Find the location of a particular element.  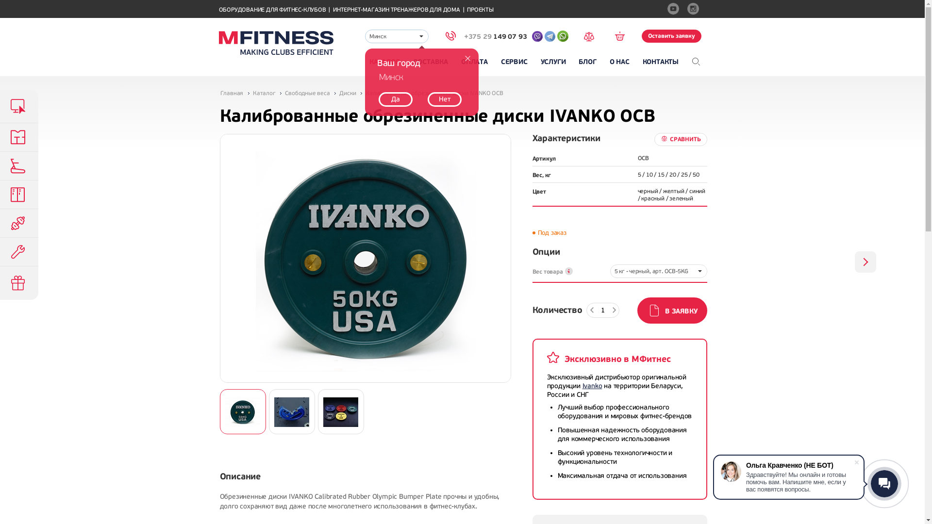

+375 29 149 07 93 is located at coordinates (486, 37).